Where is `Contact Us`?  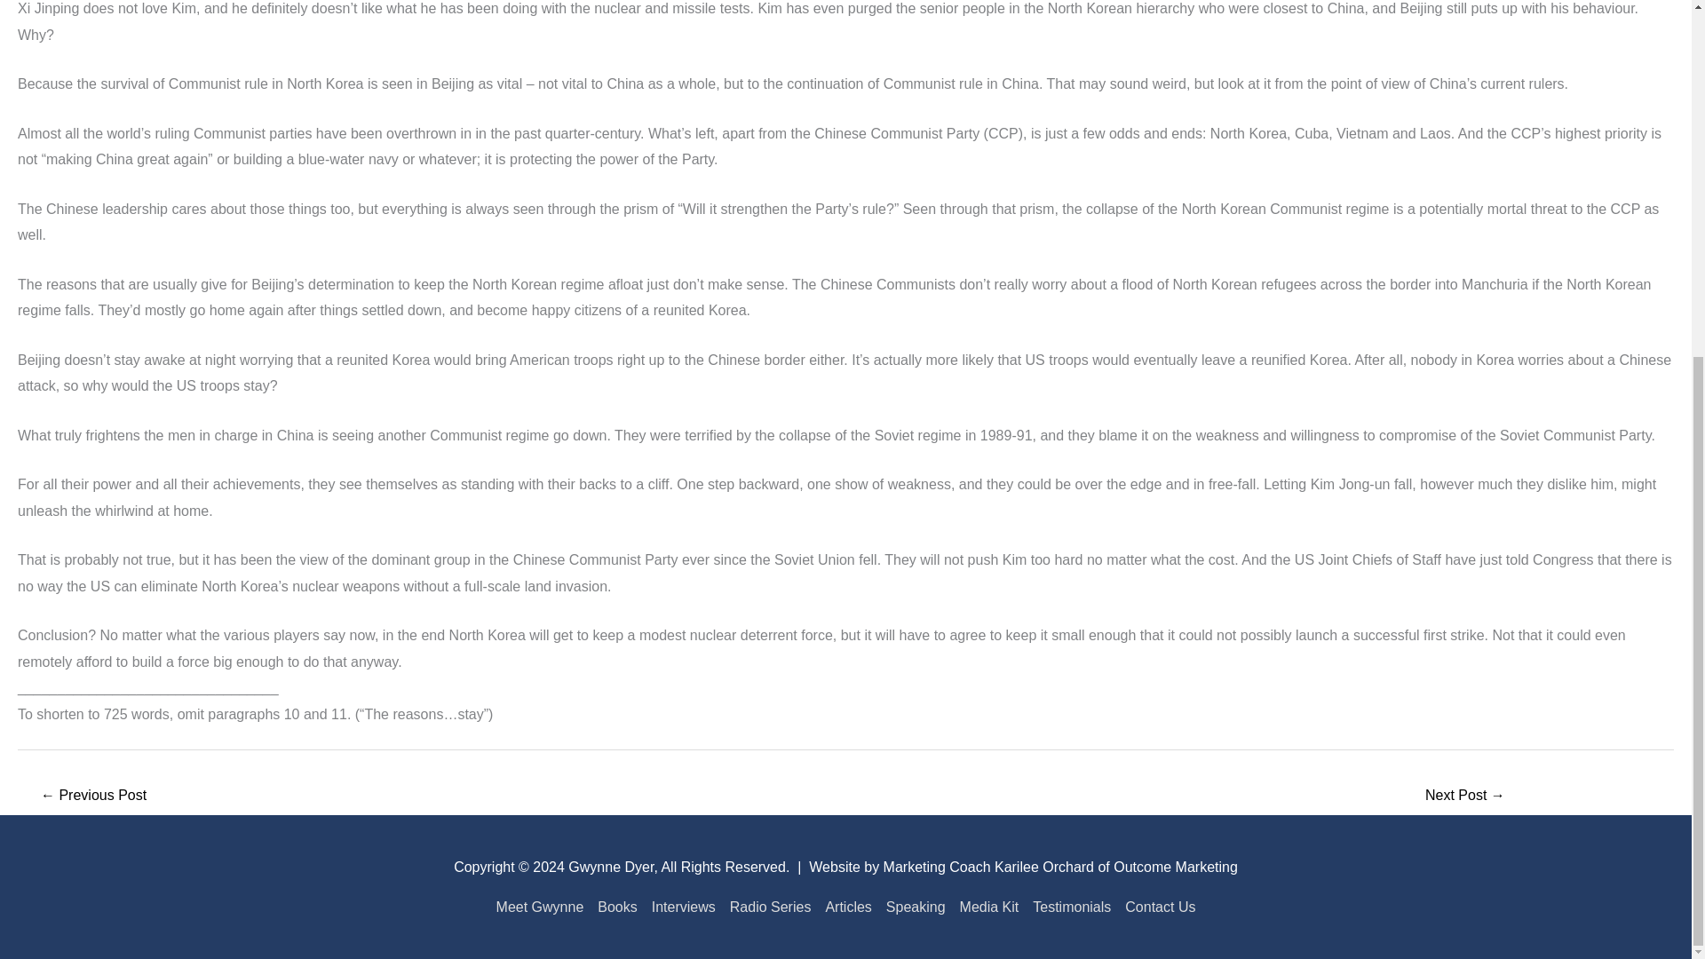
Contact Us is located at coordinates (1156, 907).